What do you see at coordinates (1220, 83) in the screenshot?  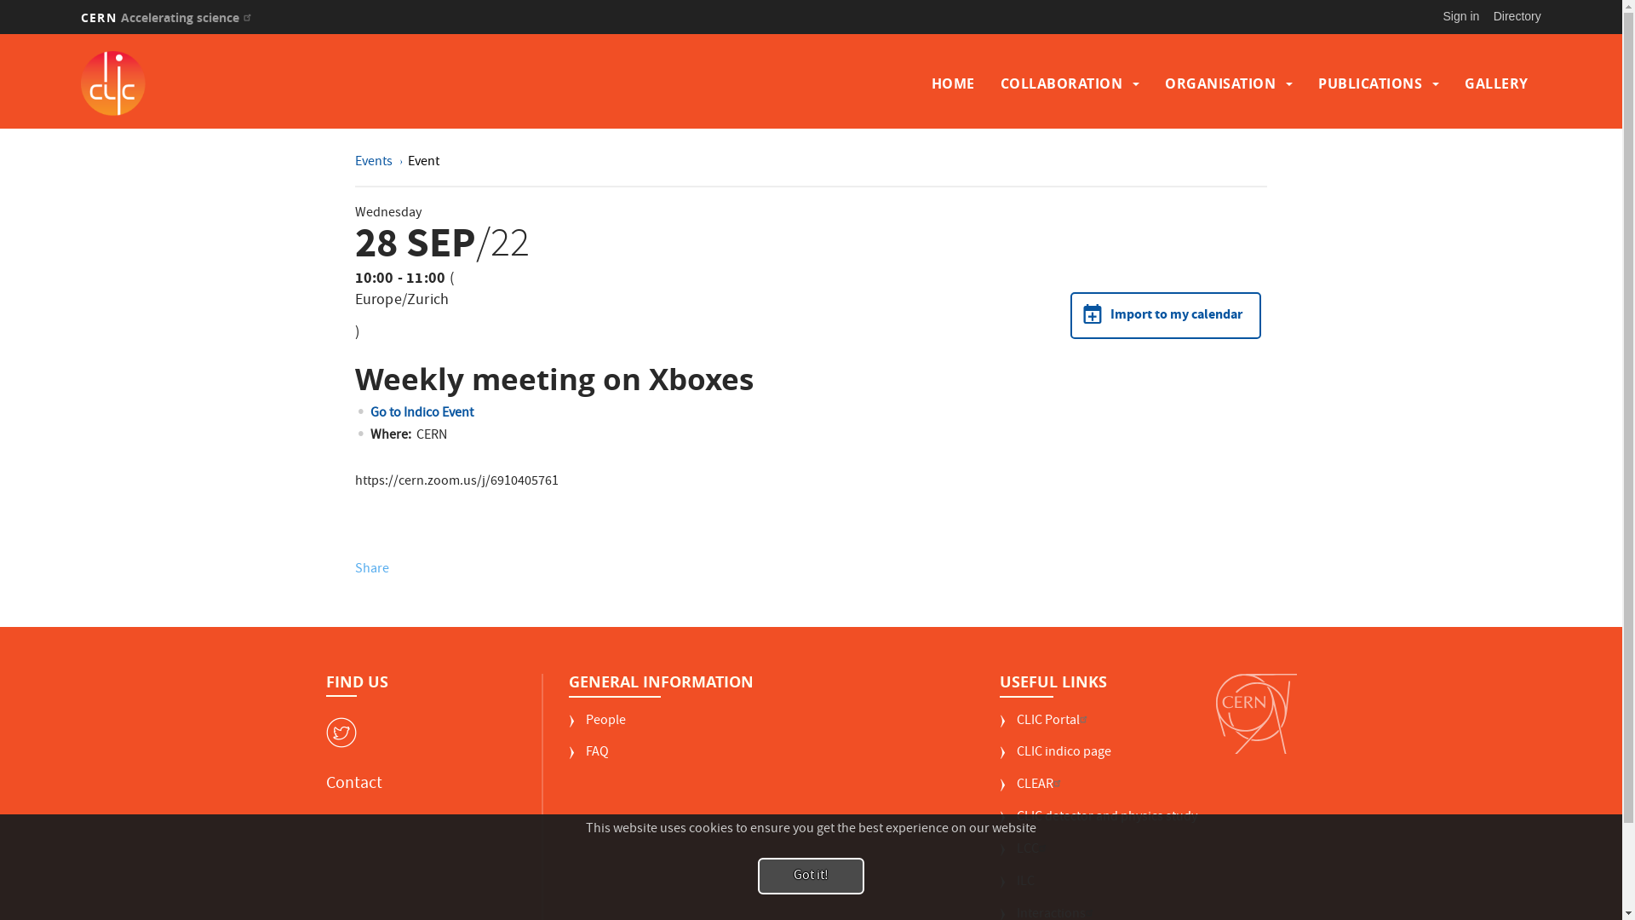 I see `ORGANISATION` at bounding box center [1220, 83].